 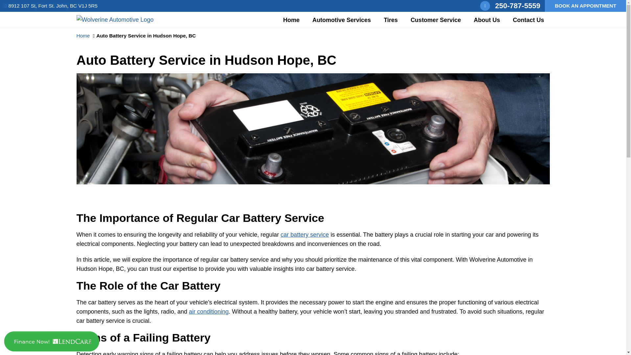 What do you see at coordinates (115, 20) in the screenshot?
I see `Wolverine Automotive` at bounding box center [115, 20].